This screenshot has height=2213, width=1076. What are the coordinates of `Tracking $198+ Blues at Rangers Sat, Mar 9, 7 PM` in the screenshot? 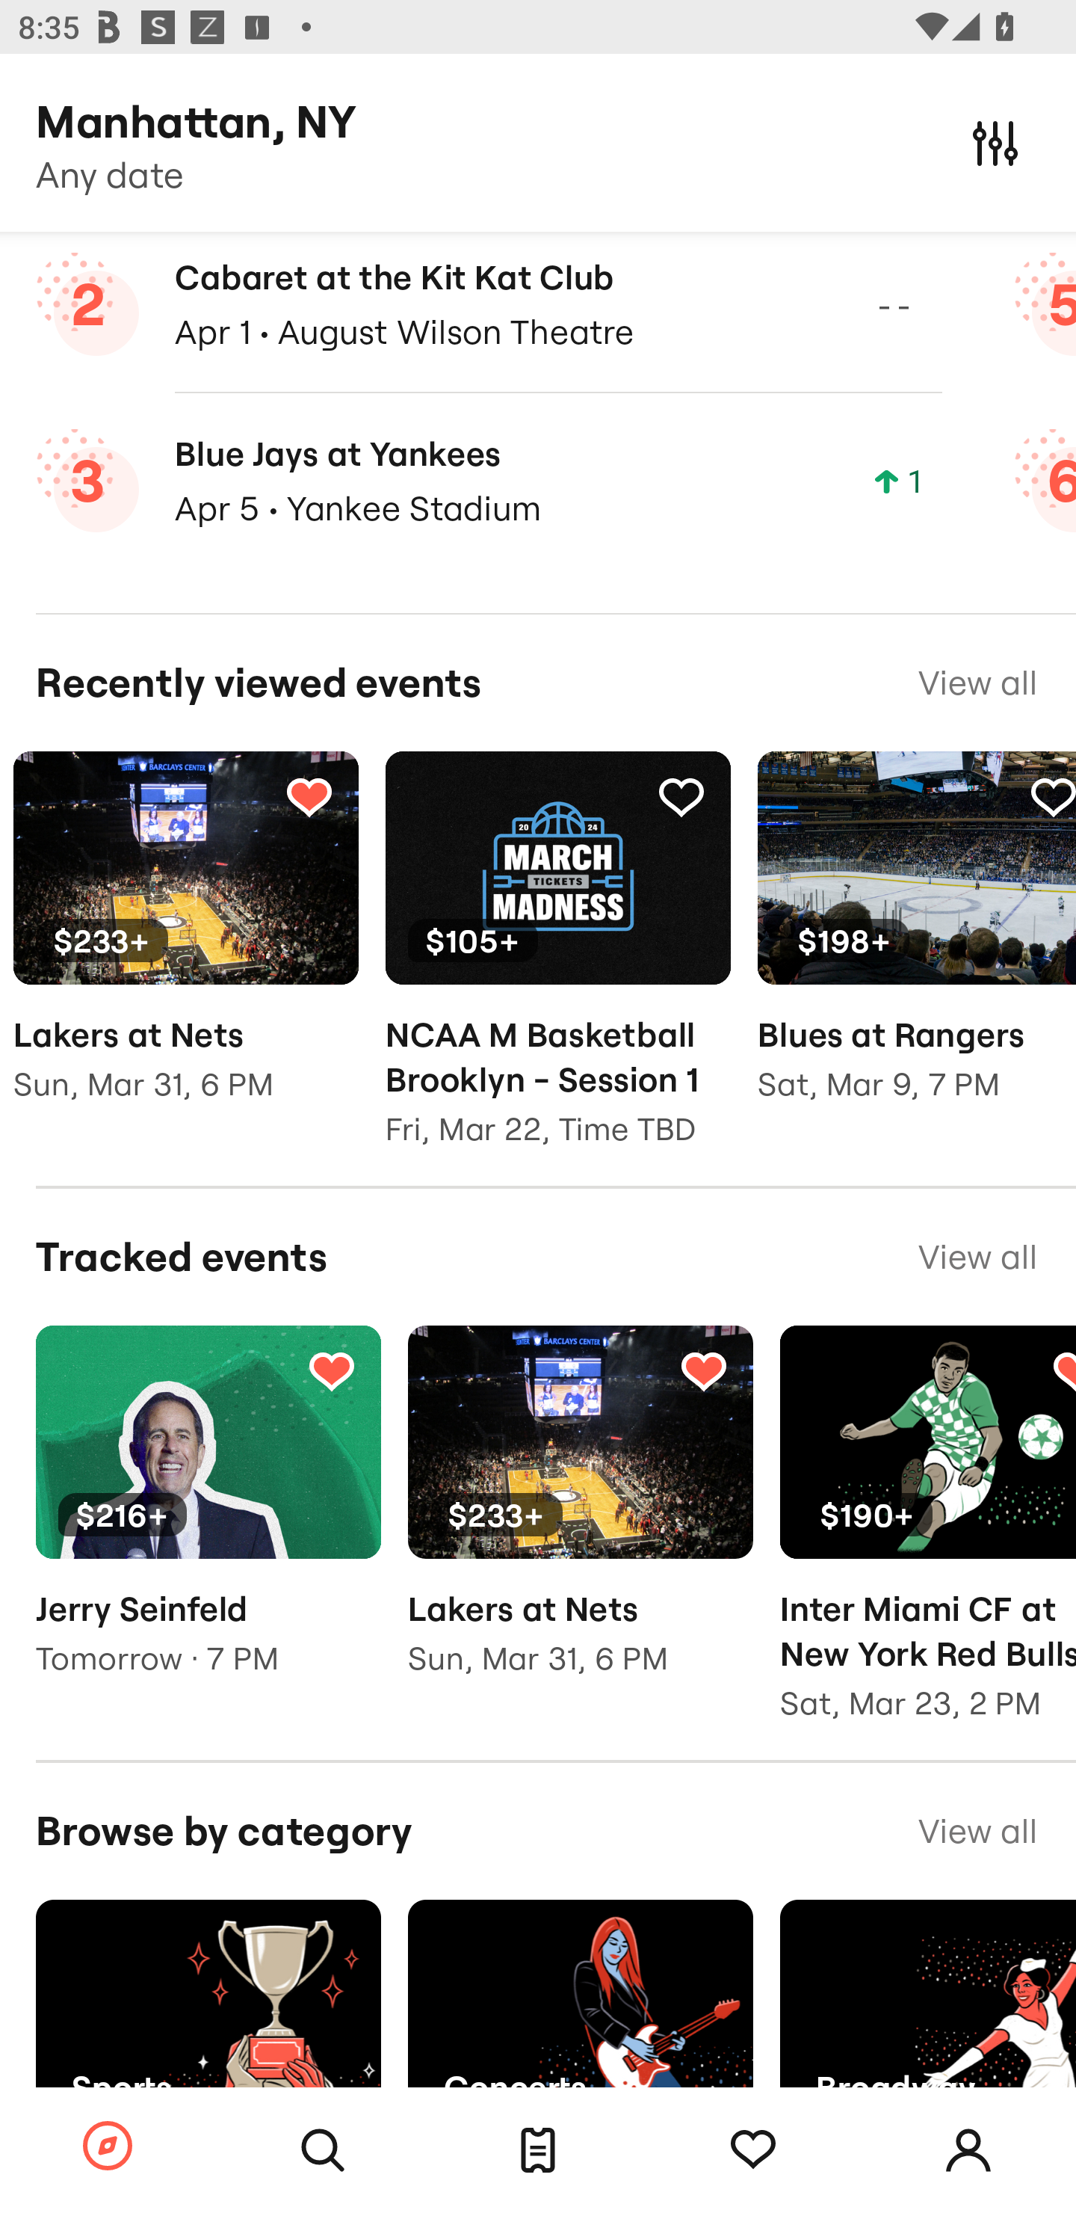 It's located at (916, 946).